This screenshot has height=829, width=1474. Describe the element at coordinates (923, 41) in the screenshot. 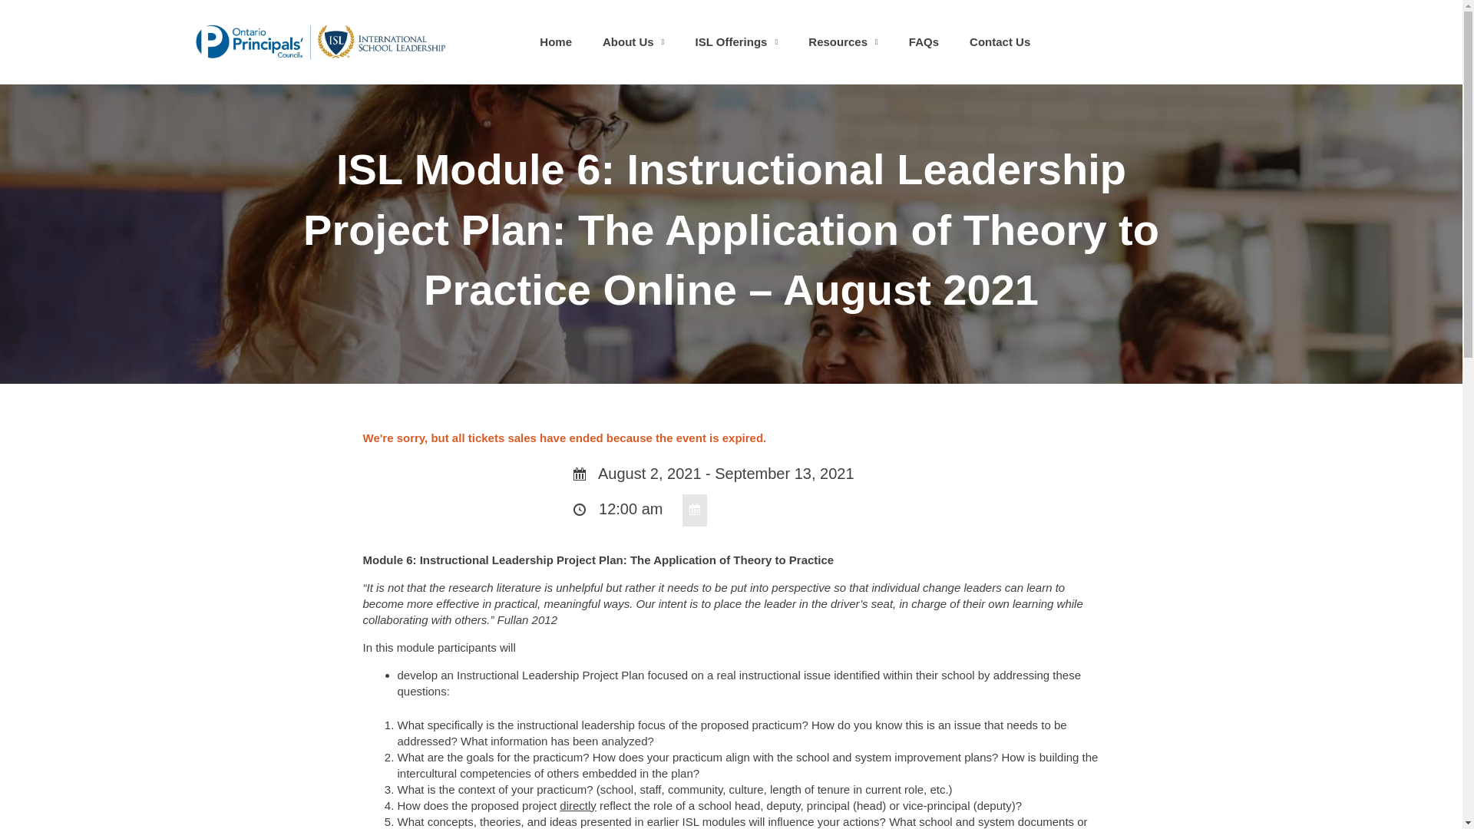

I see `FAQs` at that location.